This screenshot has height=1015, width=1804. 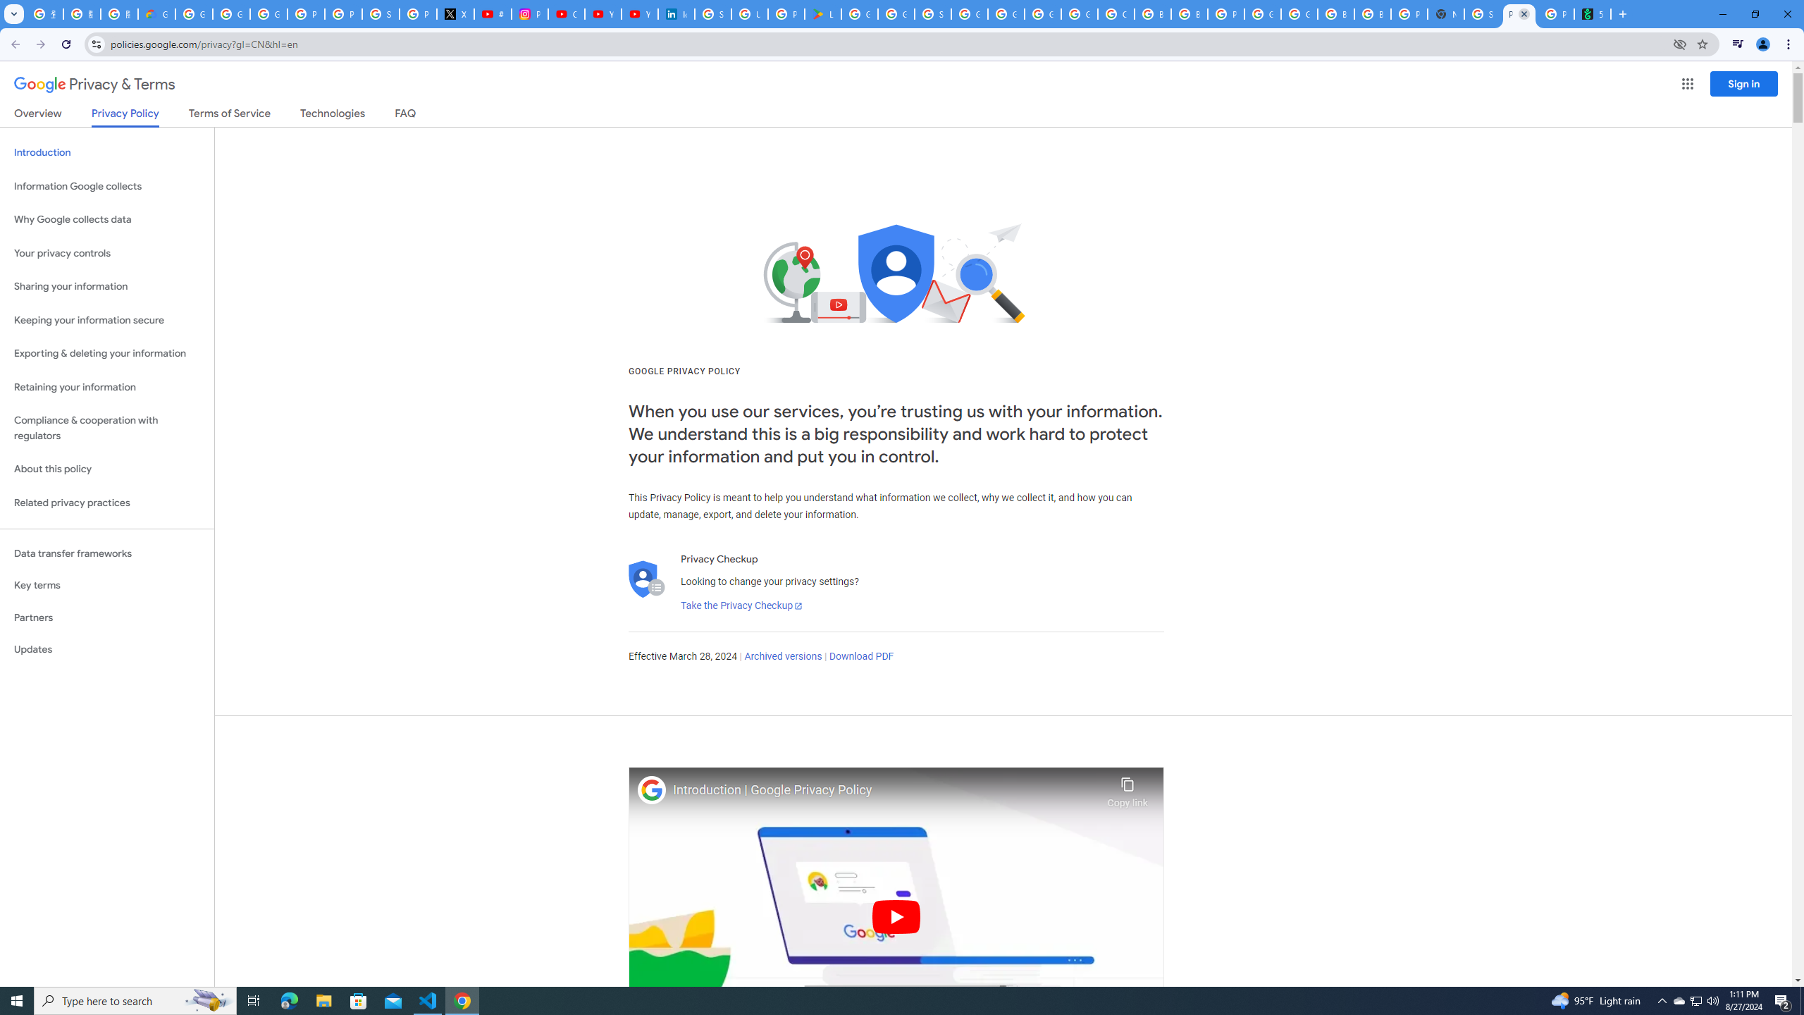 What do you see at coordinates (107, 186) in the screenshot?
I see `Information Google collects` at bounding box center [107, 186].